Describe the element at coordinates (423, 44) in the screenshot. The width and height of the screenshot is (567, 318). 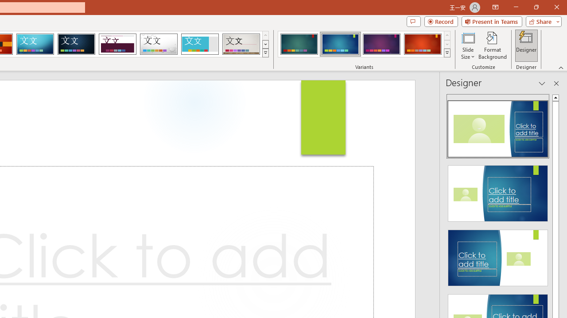
I see `Ion Variant 4` at that location.